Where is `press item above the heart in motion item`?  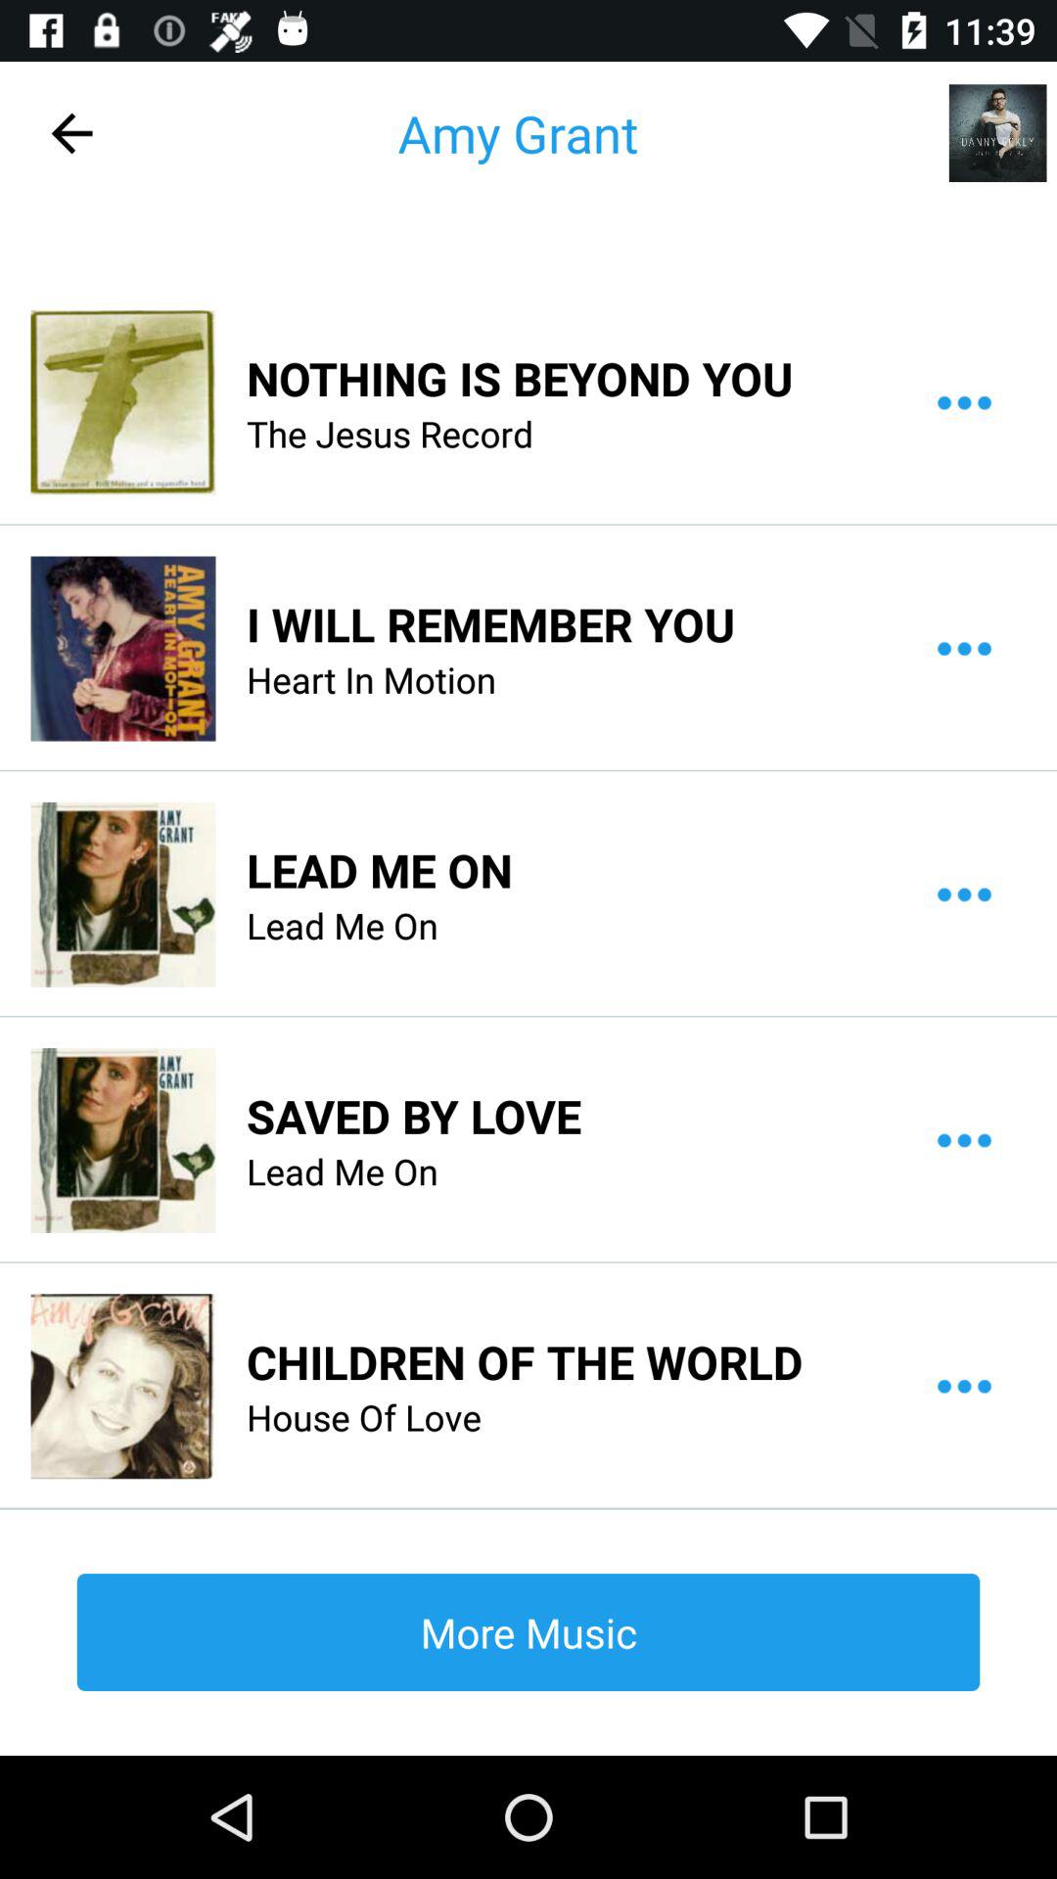
press item above the heart in motion item is located at coordinates (490, 624).